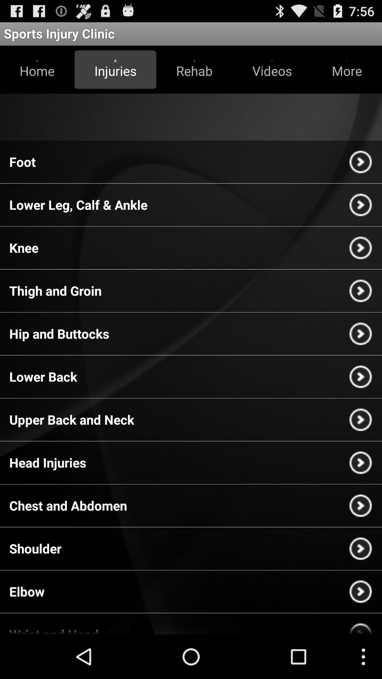  Describe the element at coordinates (78, 204) in the screenshot. I see `select lower leg calf app` at that location.